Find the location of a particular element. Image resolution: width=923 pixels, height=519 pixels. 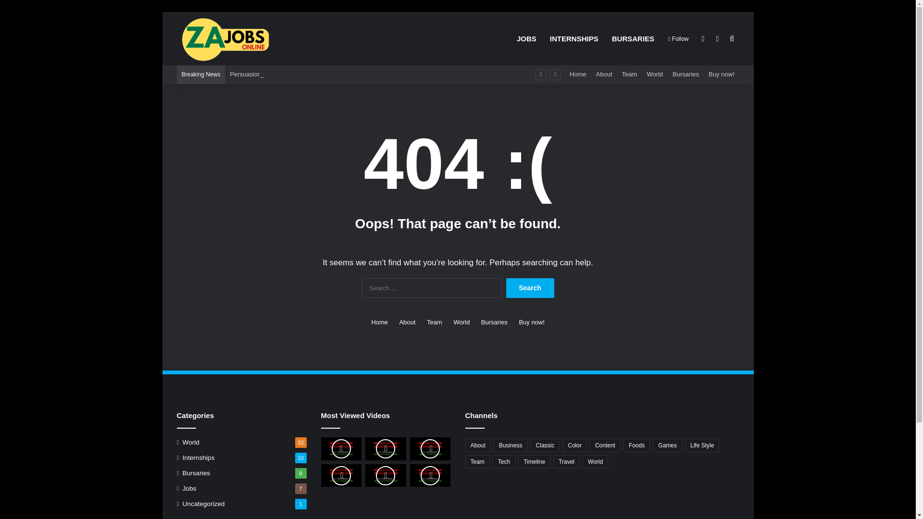

Bursaries is located at coordinates (196, 473).